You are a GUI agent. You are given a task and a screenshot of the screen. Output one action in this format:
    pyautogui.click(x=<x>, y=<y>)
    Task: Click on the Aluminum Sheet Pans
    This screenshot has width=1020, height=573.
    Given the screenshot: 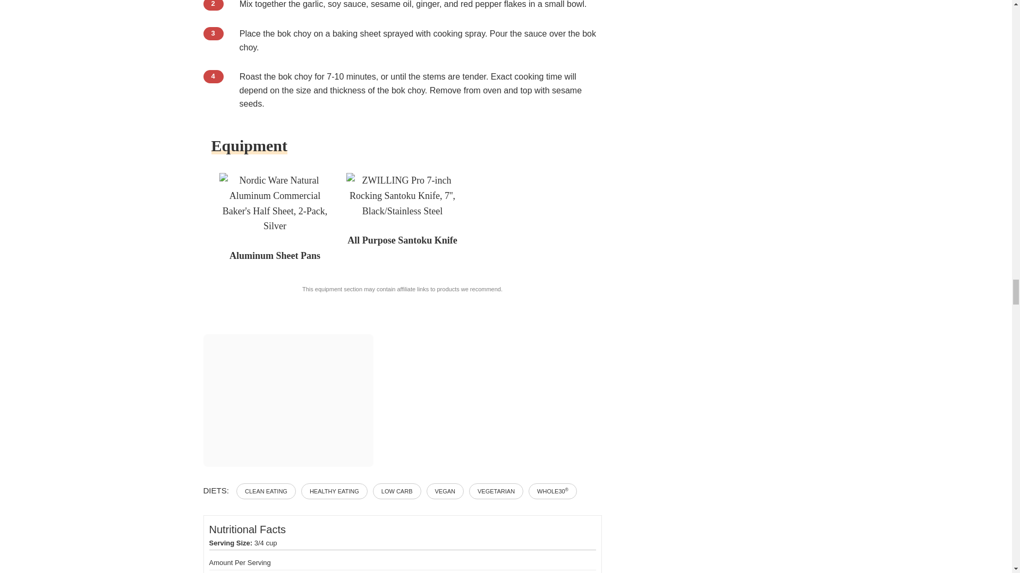 What is the action you would take?
    pyautogui.click(x=275, y=203)
    